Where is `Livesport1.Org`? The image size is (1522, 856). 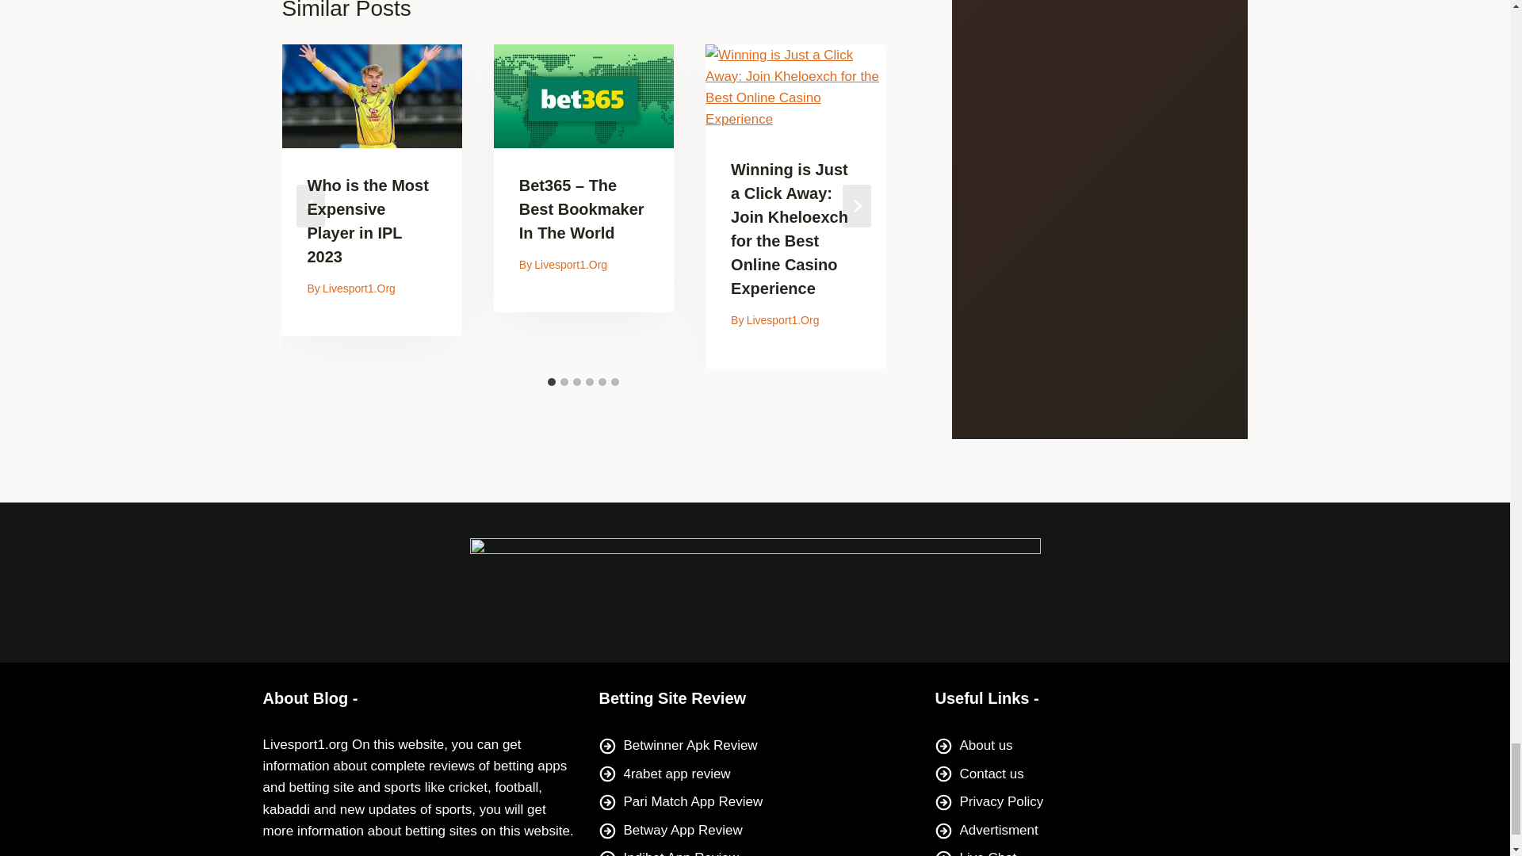 Livesport1.Org is located at coordinates (359, 289).